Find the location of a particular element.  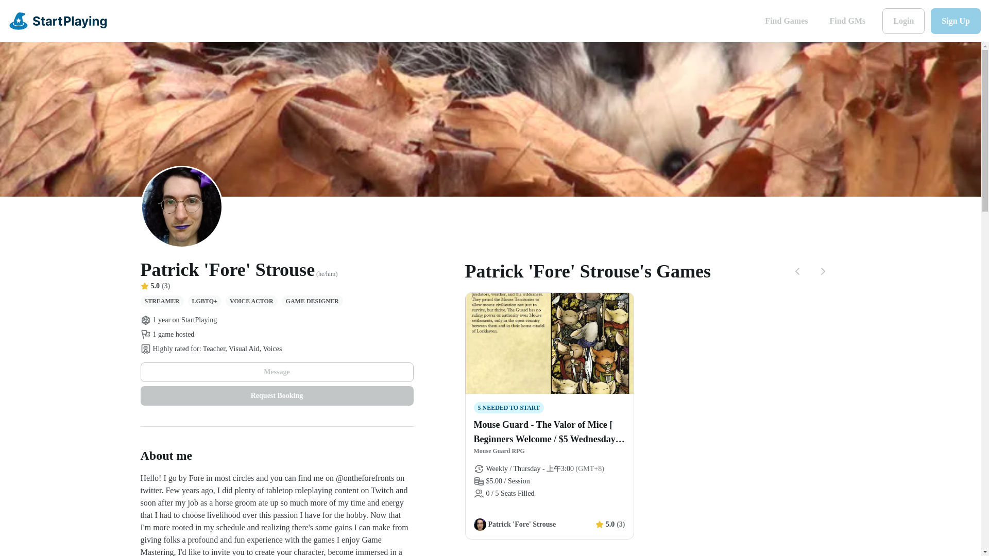

Request Booking is located at coordinates (277, 395).